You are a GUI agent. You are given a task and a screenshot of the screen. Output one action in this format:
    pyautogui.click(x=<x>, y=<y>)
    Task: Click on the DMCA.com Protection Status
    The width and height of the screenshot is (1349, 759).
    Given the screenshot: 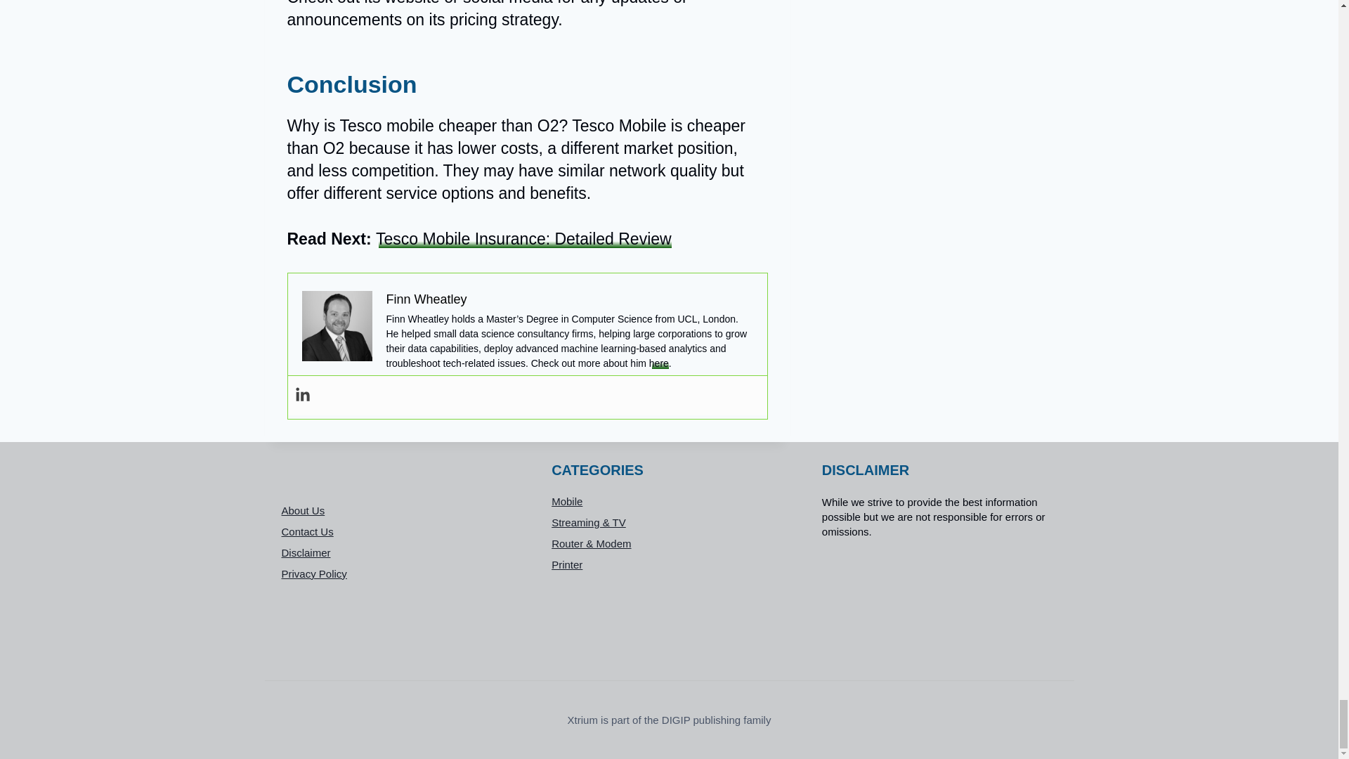 What is the action you would take?
    pyautogui.click(x=939, y=602)
    